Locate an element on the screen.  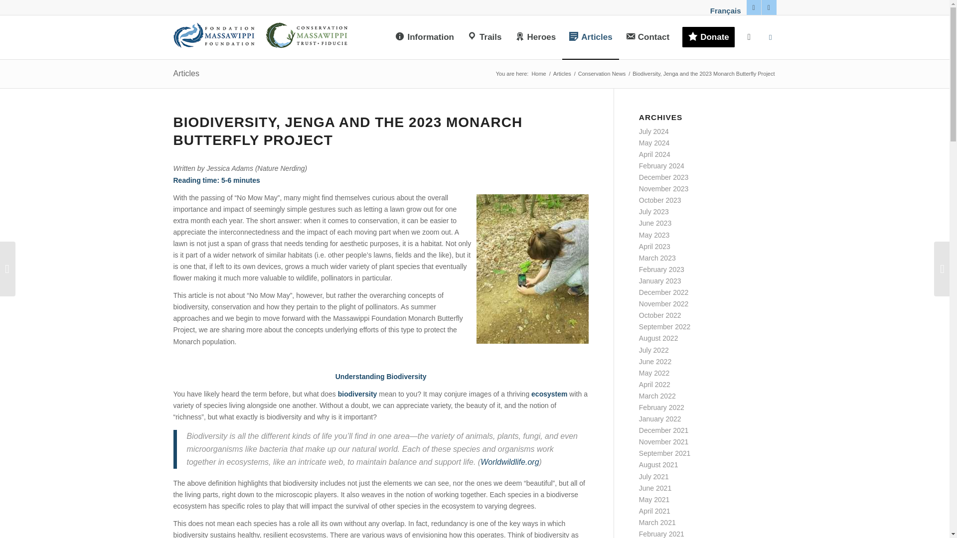
Articles is located at coordinates (562, 74).